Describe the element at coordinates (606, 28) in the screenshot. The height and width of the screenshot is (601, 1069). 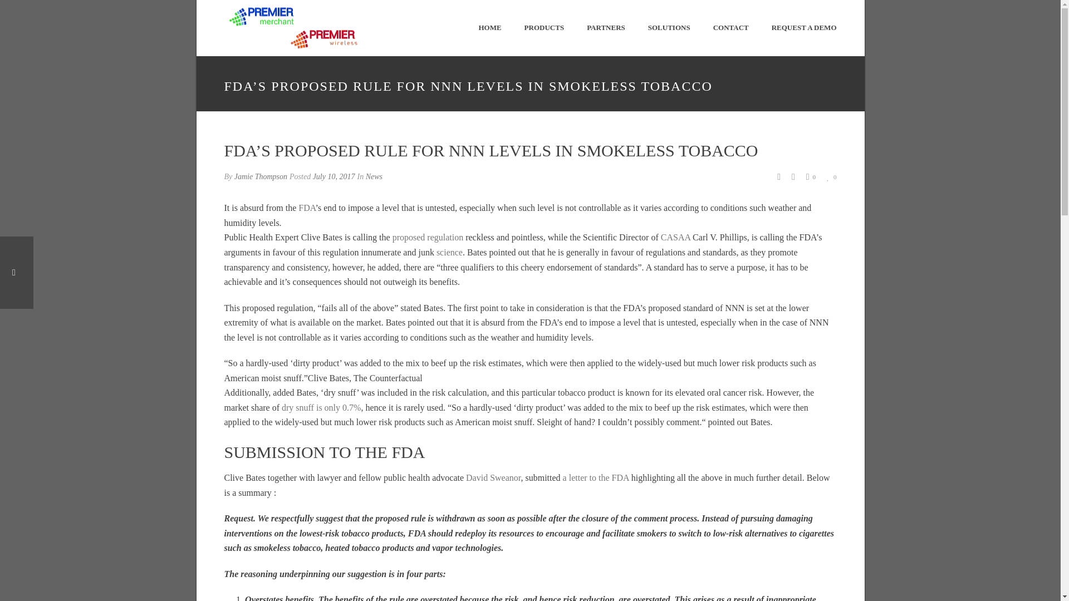
I see `PARTNERS` at that location.